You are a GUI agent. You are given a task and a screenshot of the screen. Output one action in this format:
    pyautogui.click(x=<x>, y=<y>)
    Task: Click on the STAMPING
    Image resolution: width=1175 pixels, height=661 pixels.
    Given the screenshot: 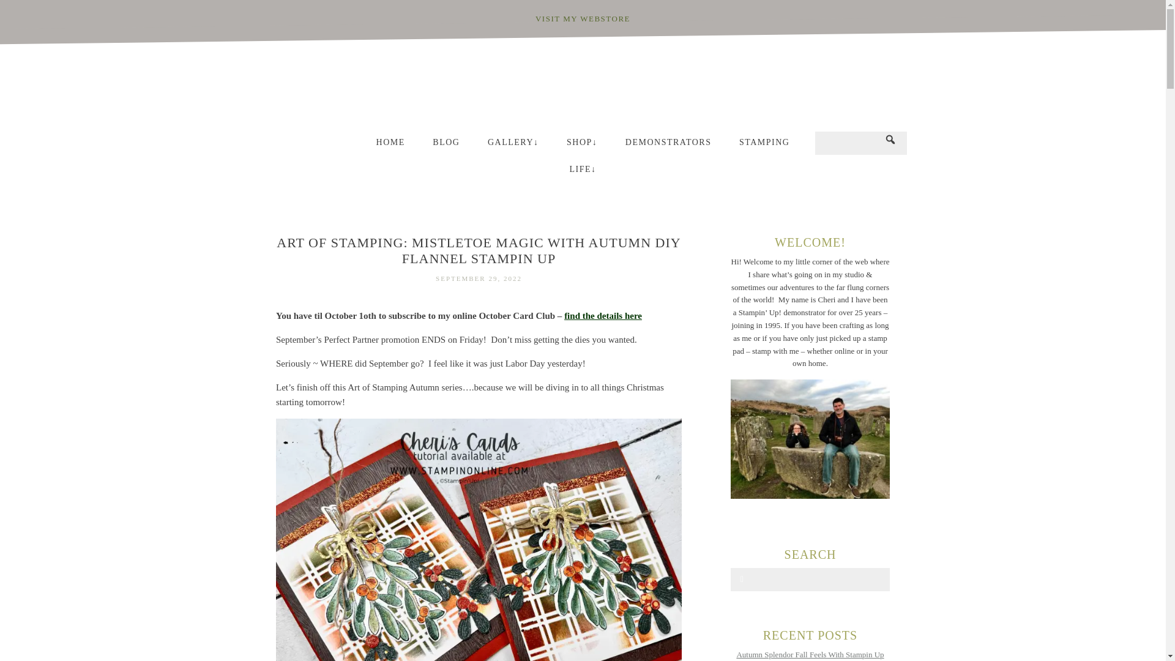 What is the action you would take?
    pyautogui.click(x=764, y=146)
    